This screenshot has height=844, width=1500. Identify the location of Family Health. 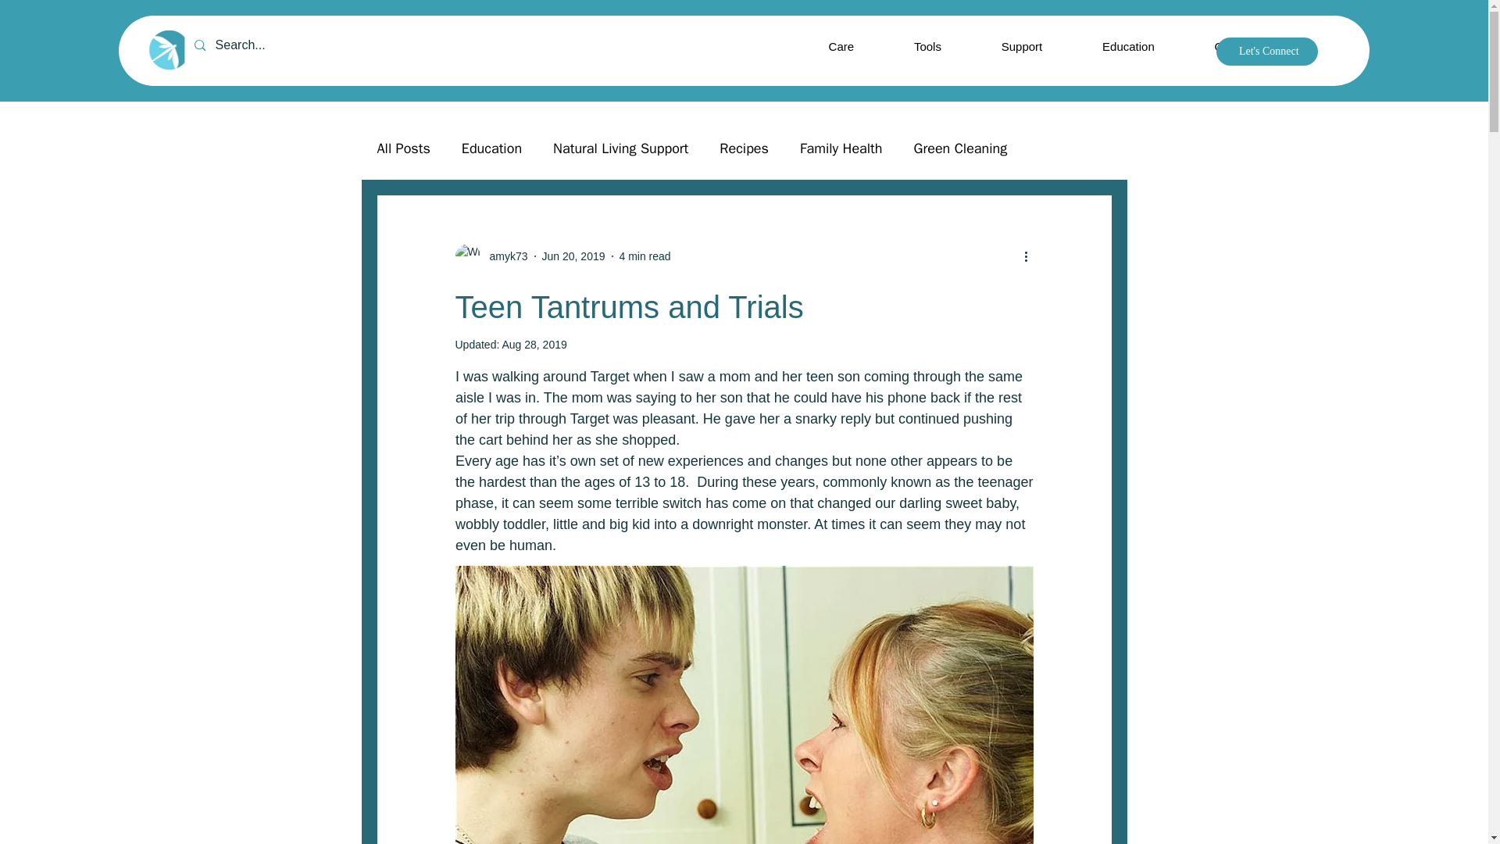
(841, 148).